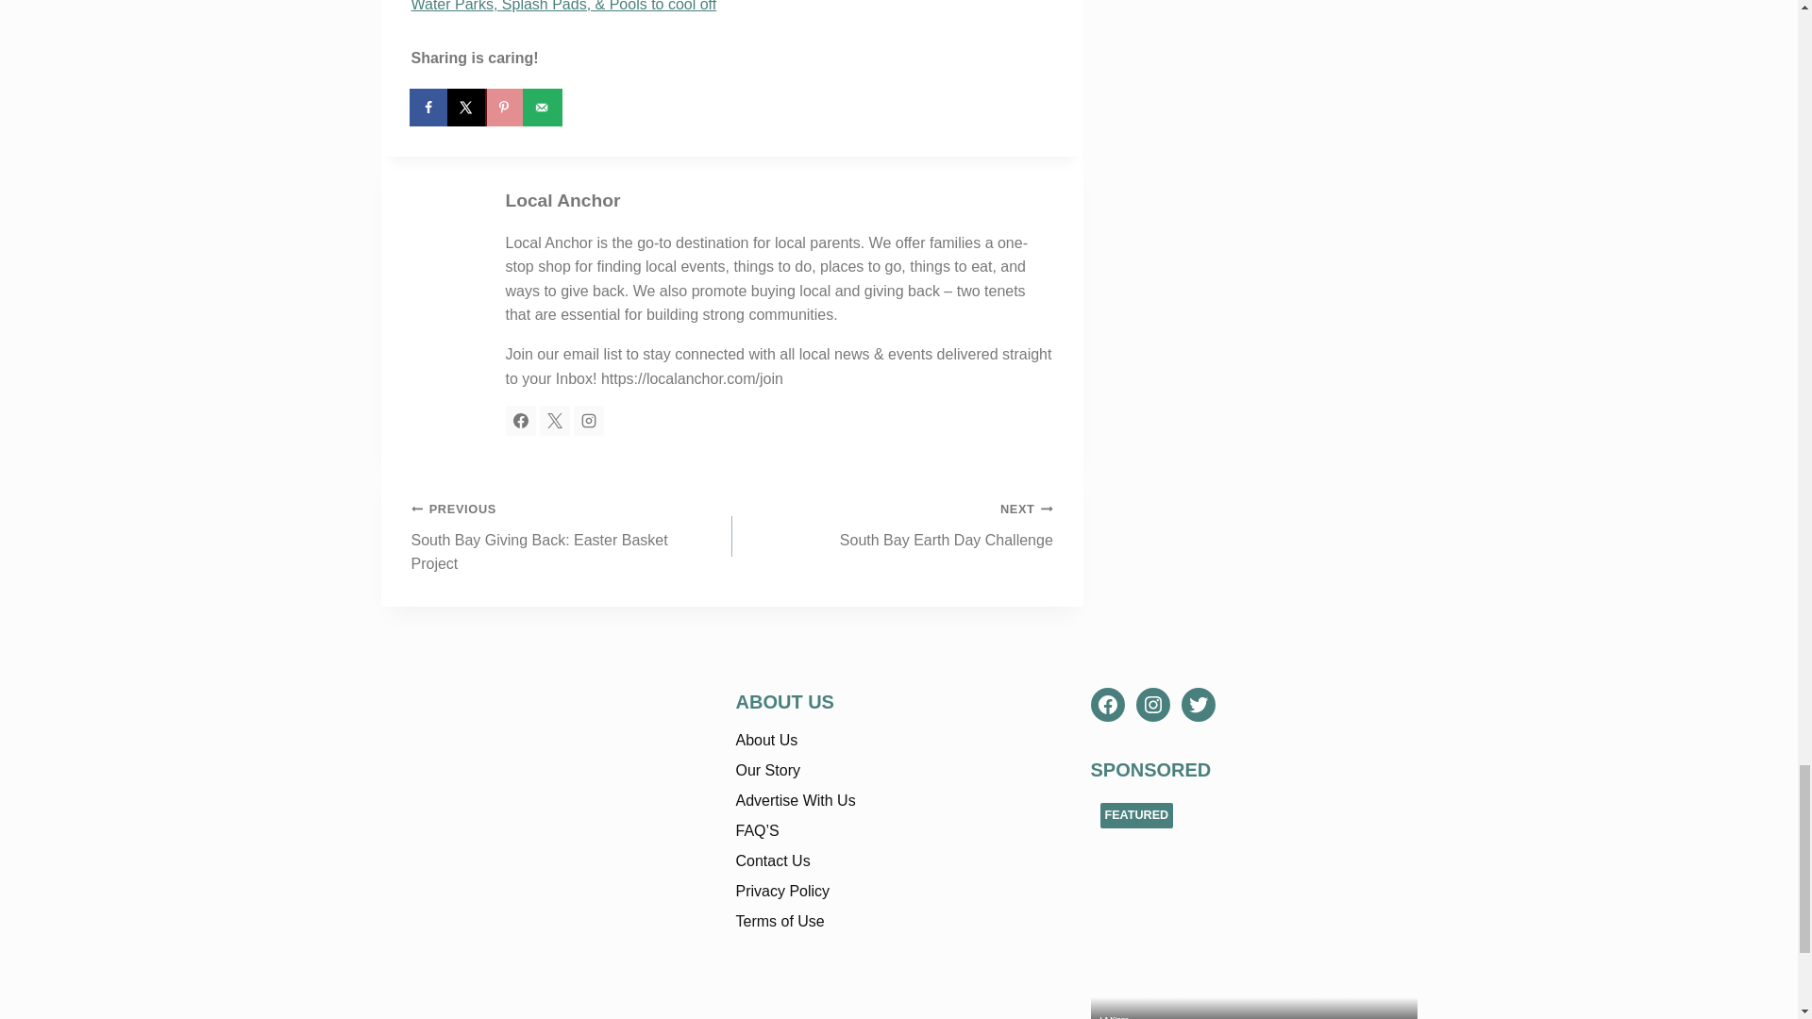 The image size is (1812, 1019). Describe the element at coordinates (521, 421) in the screenshot. I see `Follow Local Anchor on Facebook` at that location.